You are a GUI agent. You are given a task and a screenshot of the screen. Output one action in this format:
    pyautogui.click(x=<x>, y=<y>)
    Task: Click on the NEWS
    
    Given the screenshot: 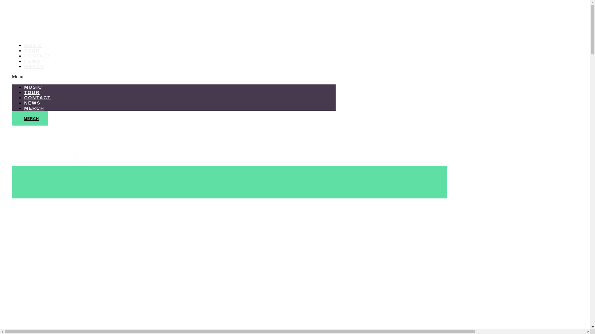 What is the action you would take?
    pyautogui.click(x=32, y=61)
    